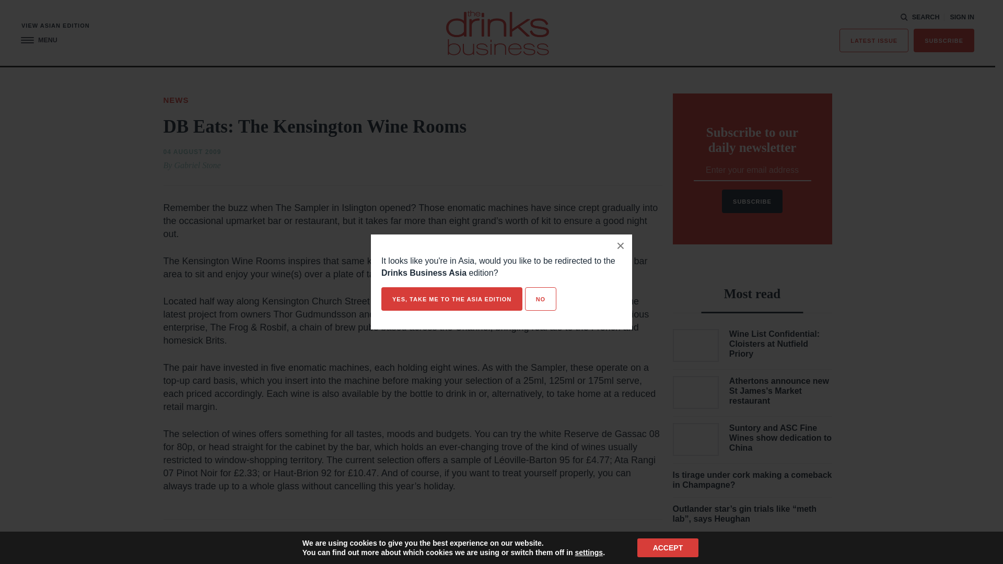 This screenshot has height=564, width=1003. I want to click on LATEST ISSUE, so click(874, 41).